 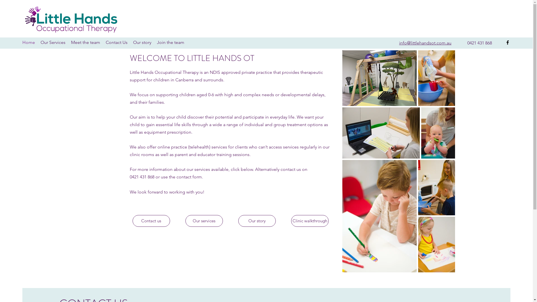 I want to click on Meet the team, so click(x=86, y=43).